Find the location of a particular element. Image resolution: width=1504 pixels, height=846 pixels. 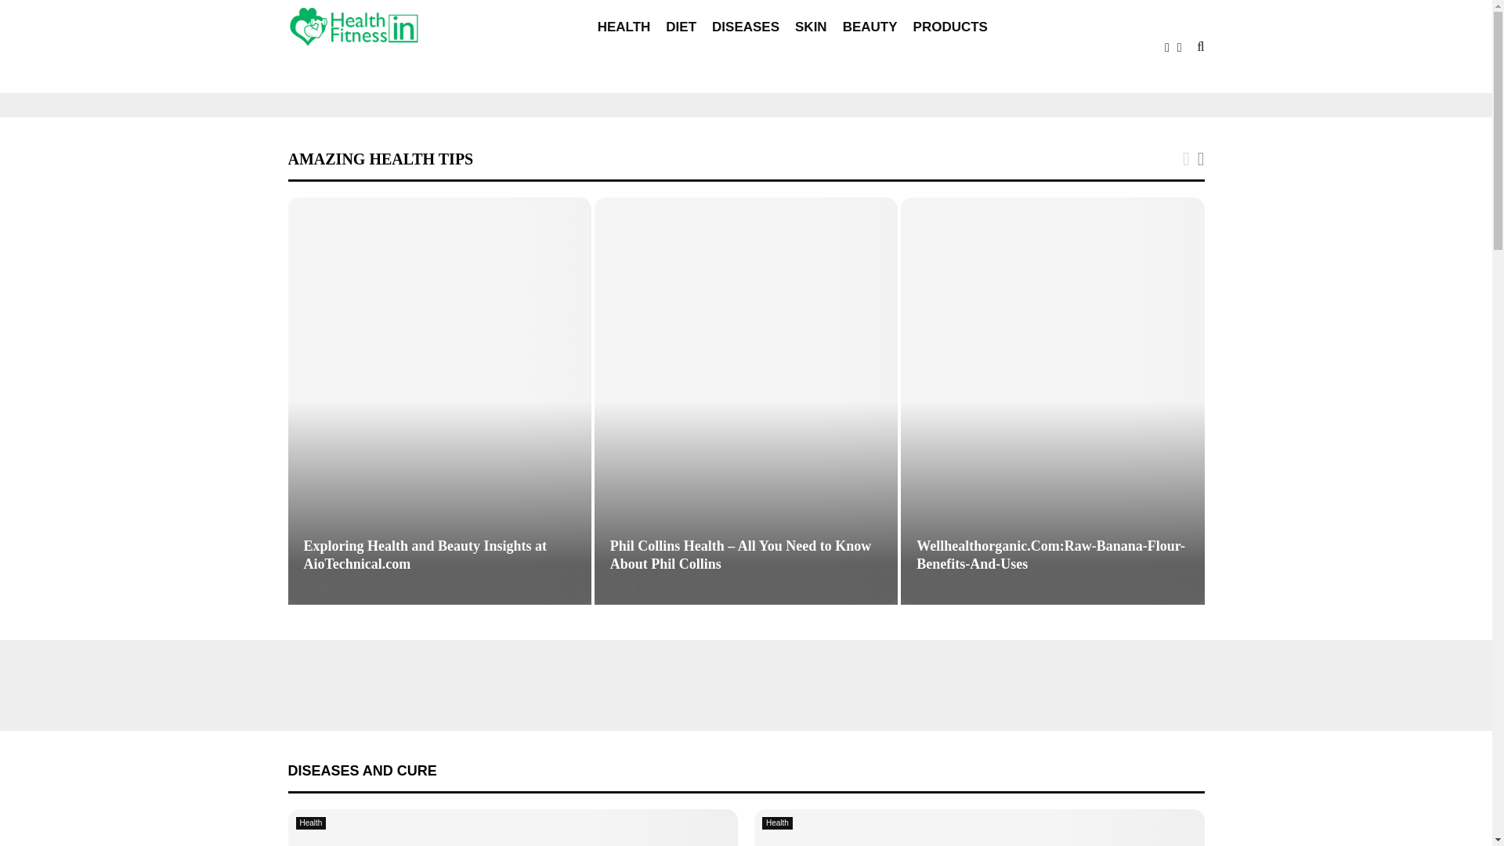

 Exploring Health and Beauty Insights at AioTechnical.com  is located at coordinates (425, 555).